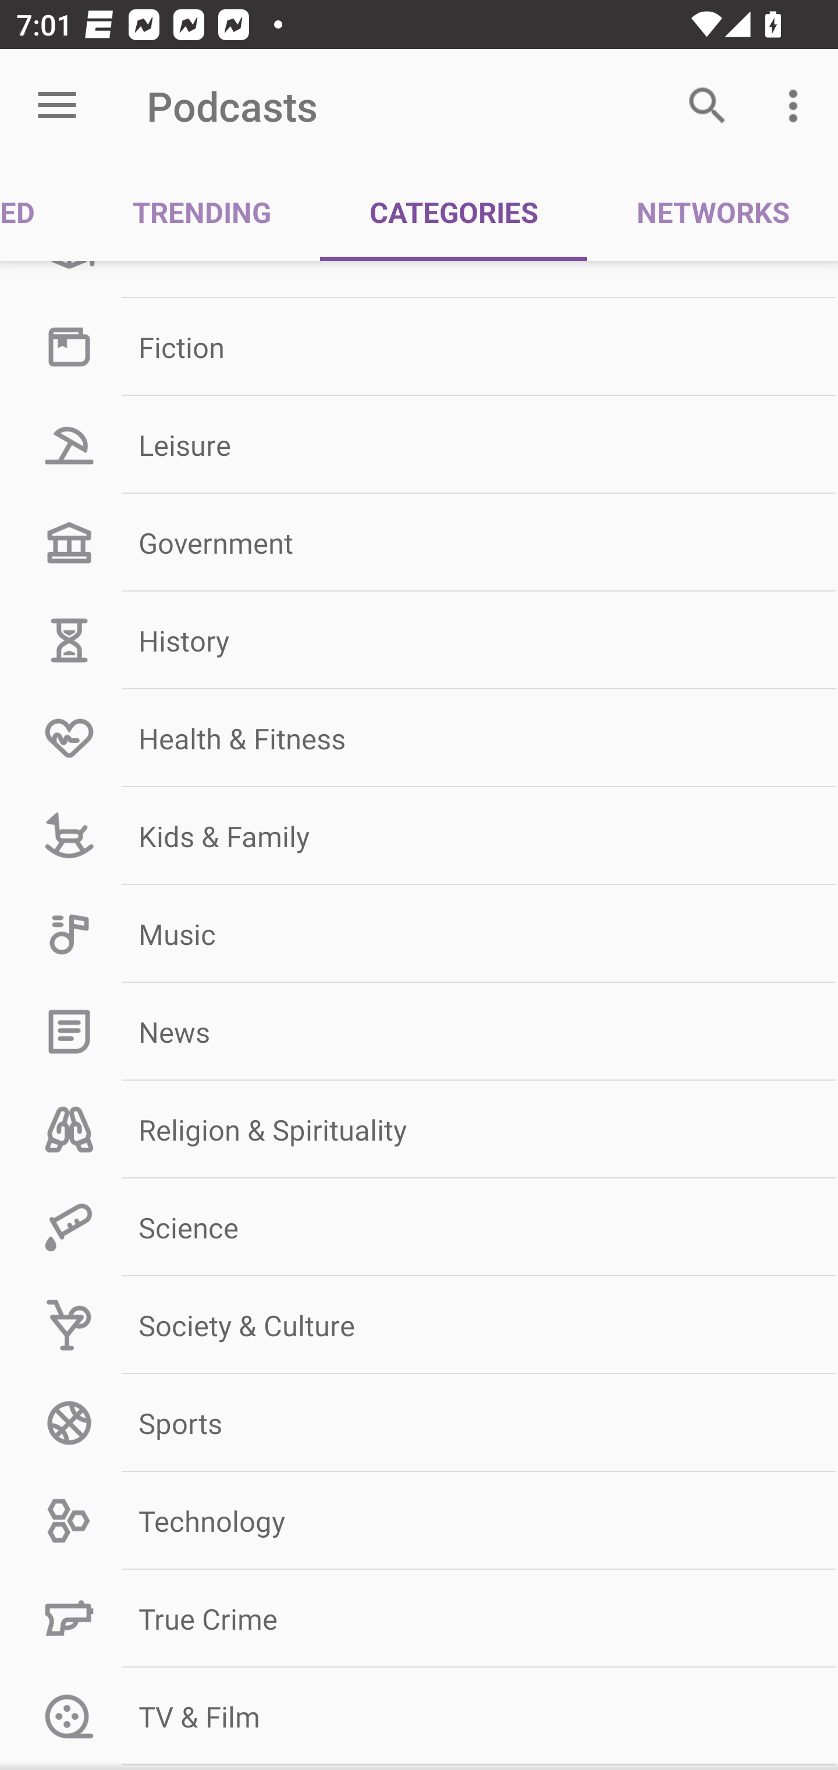  What do you see at coordinates (454, 211) in the screenshot?
I see `CATEGORIES` at bounding box center [454, 211].